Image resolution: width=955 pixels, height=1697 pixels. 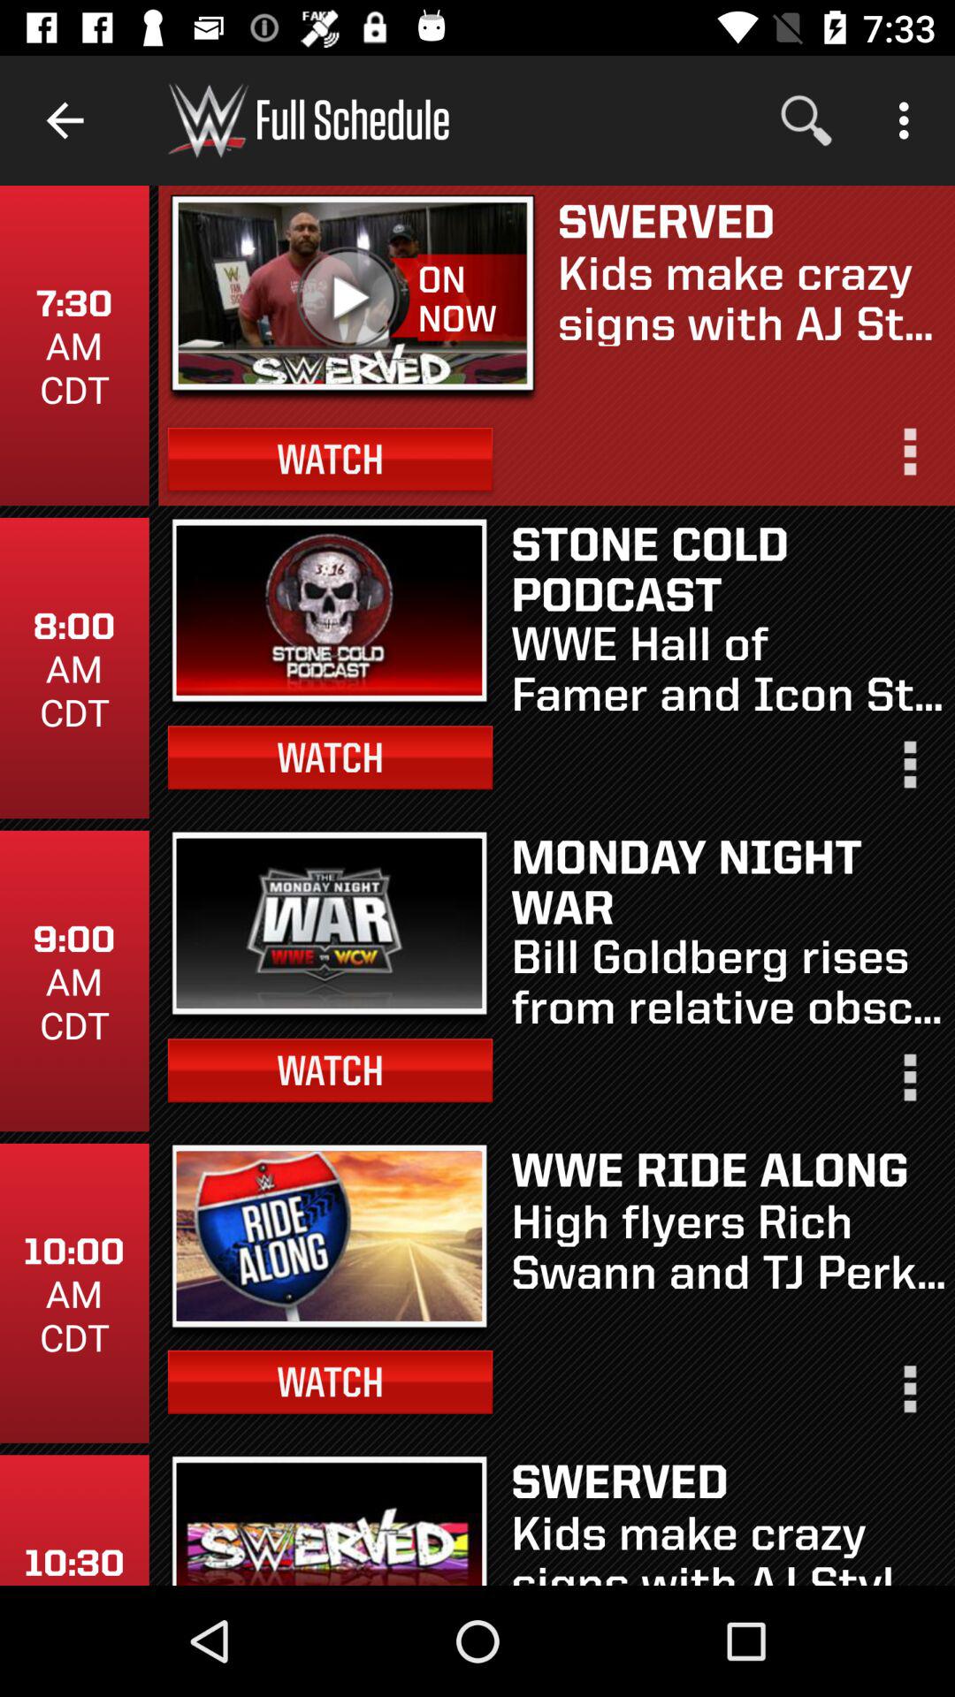 What do you see at coordinates (353, 299) in the screenshot?
I see `open icon above the watch` at bounding box center [353, 299].